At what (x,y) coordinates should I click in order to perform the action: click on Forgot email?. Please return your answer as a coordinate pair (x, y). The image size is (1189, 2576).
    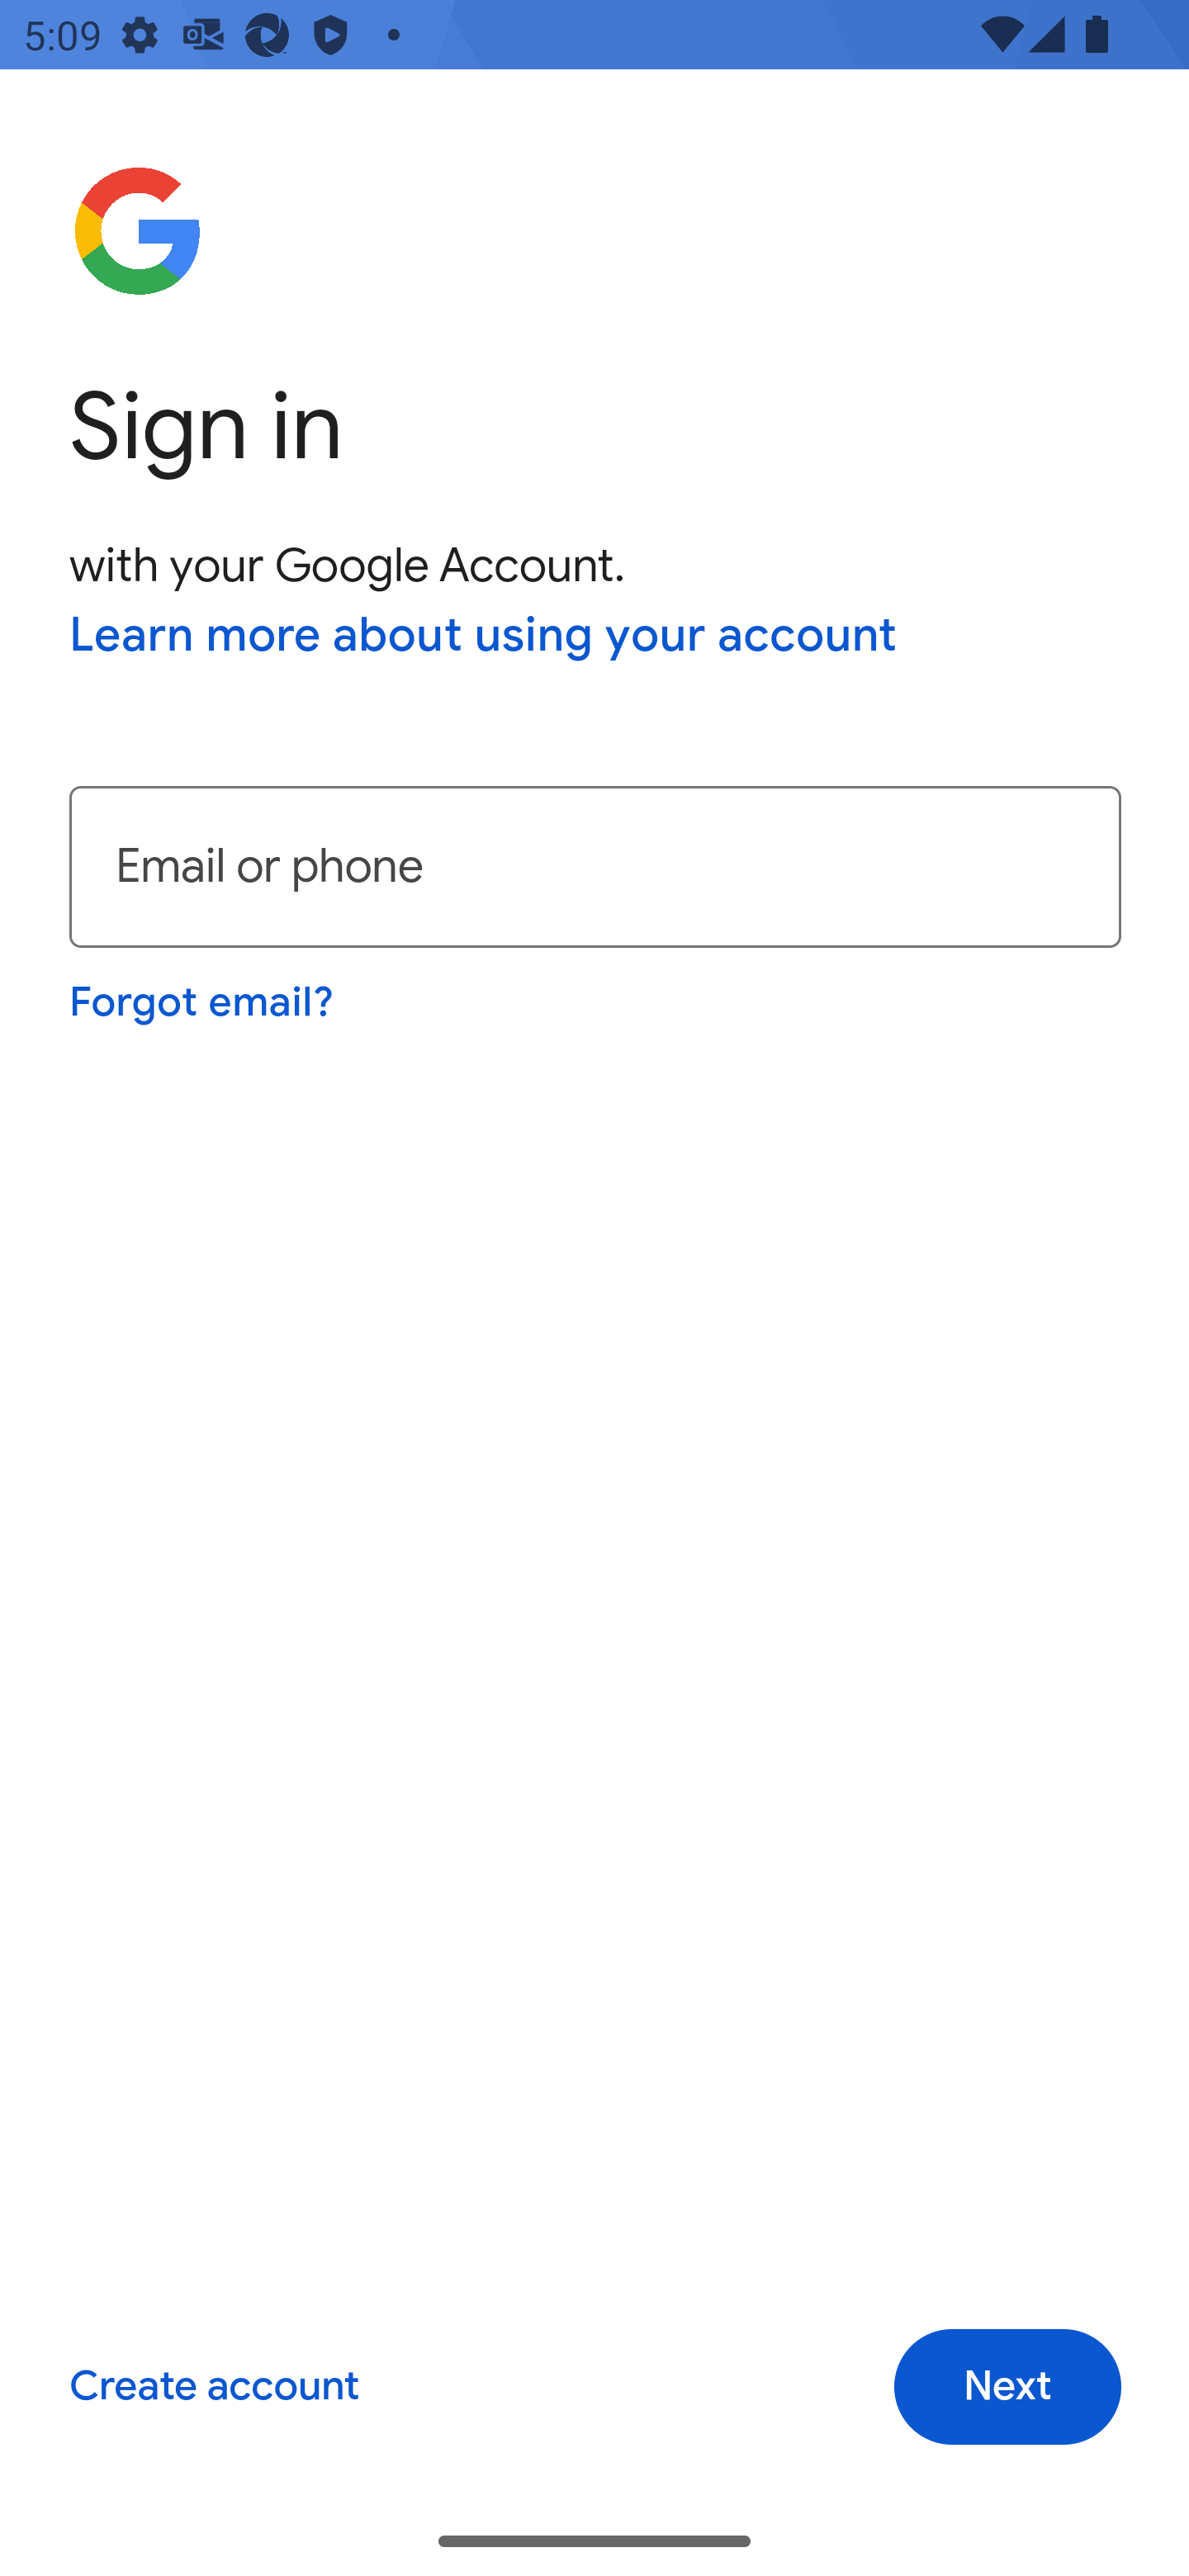
    Looking at the image, I should click on (203, 1002).